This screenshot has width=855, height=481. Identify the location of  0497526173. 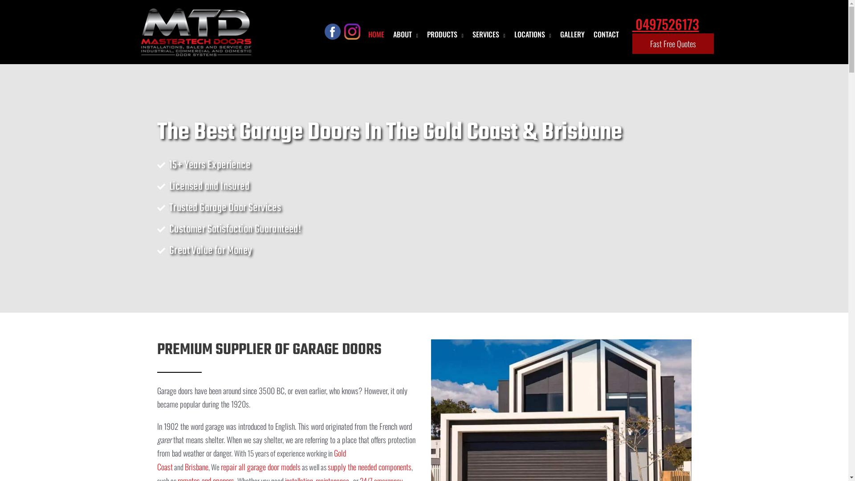
(666, 28).